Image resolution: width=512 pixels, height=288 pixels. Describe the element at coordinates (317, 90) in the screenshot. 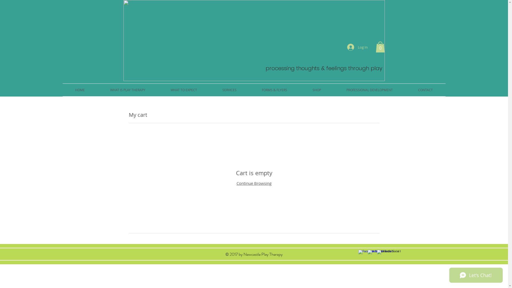

I see `SHOP` at that location.